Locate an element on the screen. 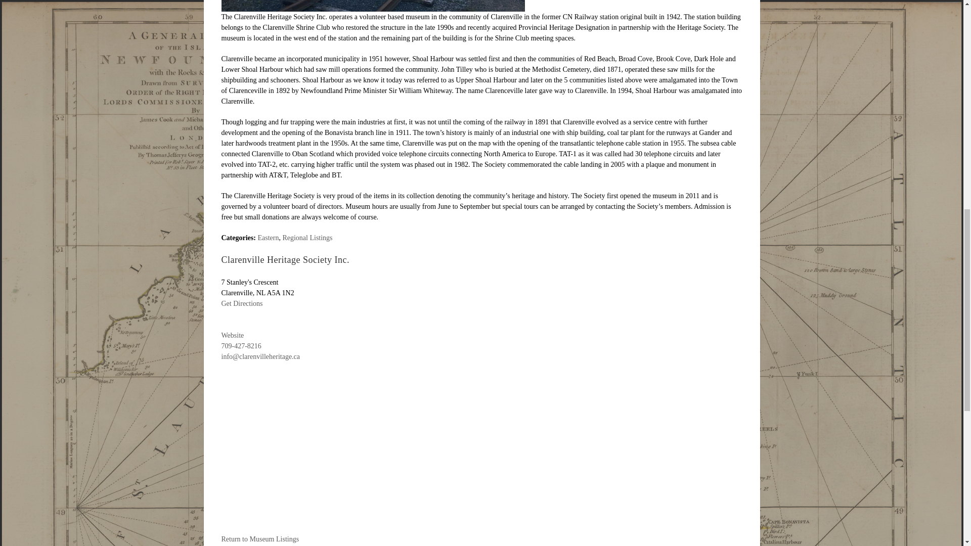 The height and width of the screenshot is (546, 971). 709-427-8216 is located at coordinates (241, 346).